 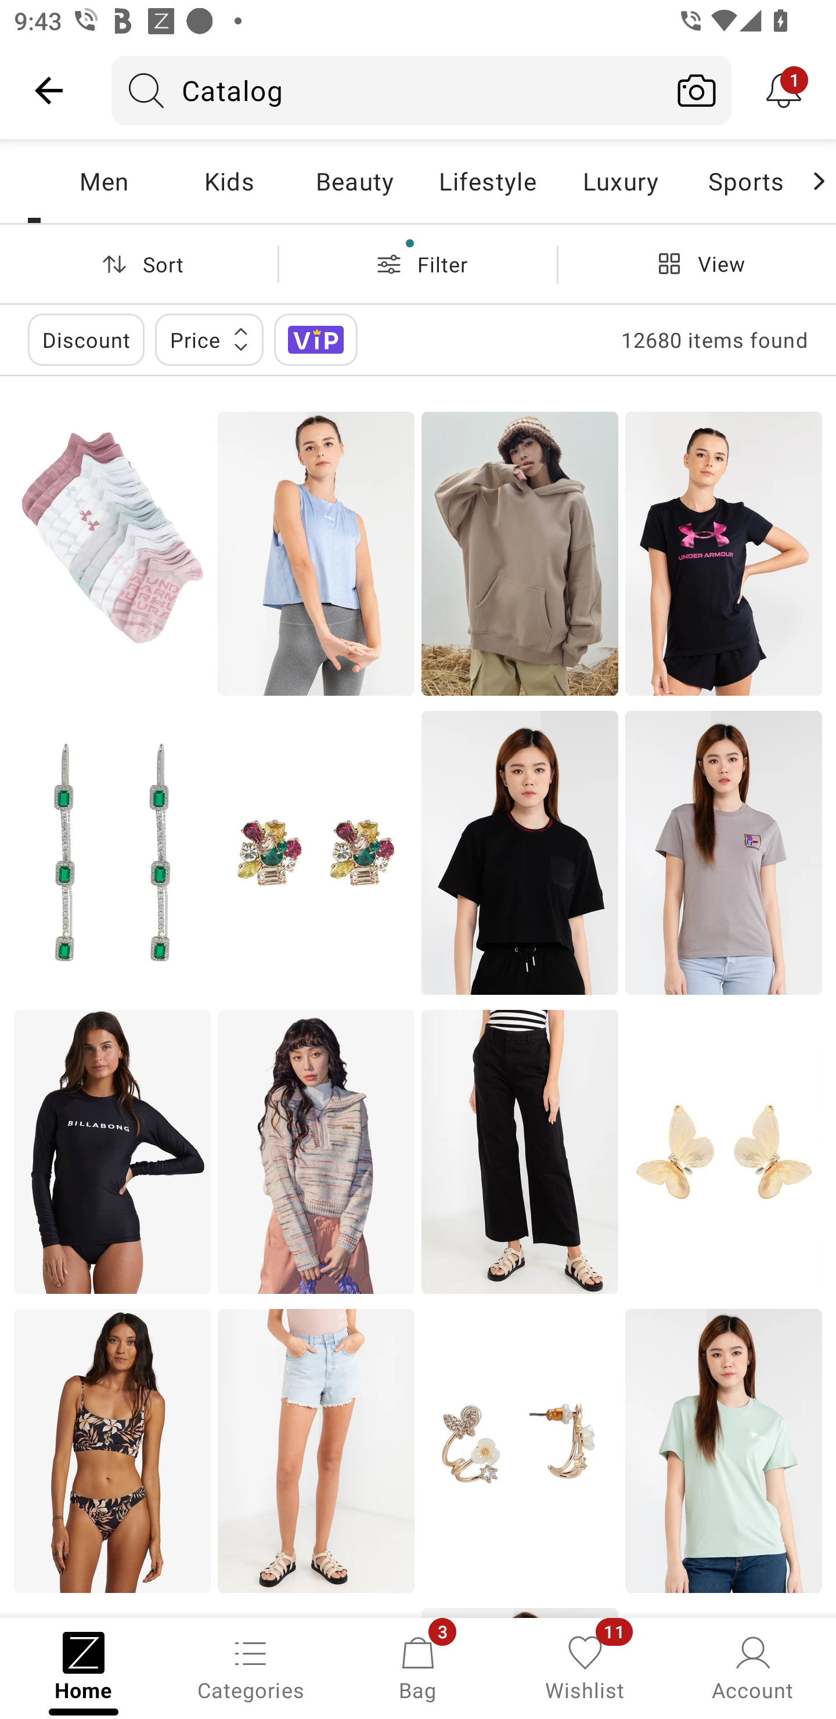 I want to click on Catalog, so click(x=387, y=90).